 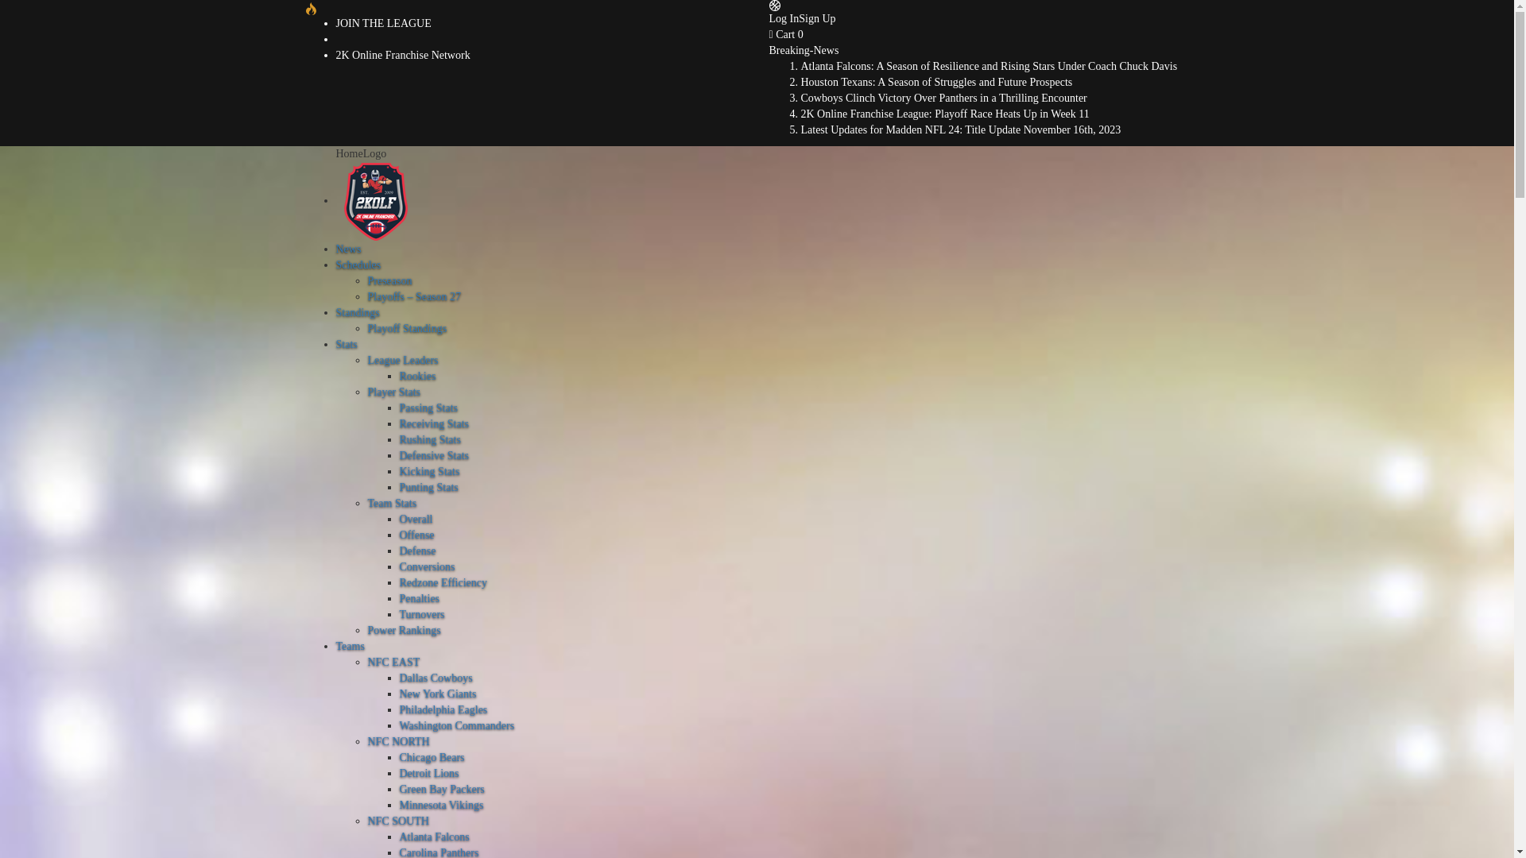 What do you see at coordinates (443, 583) in the screenshot?
I see `Redzone Efficiency` at bounding box center [443, 583].